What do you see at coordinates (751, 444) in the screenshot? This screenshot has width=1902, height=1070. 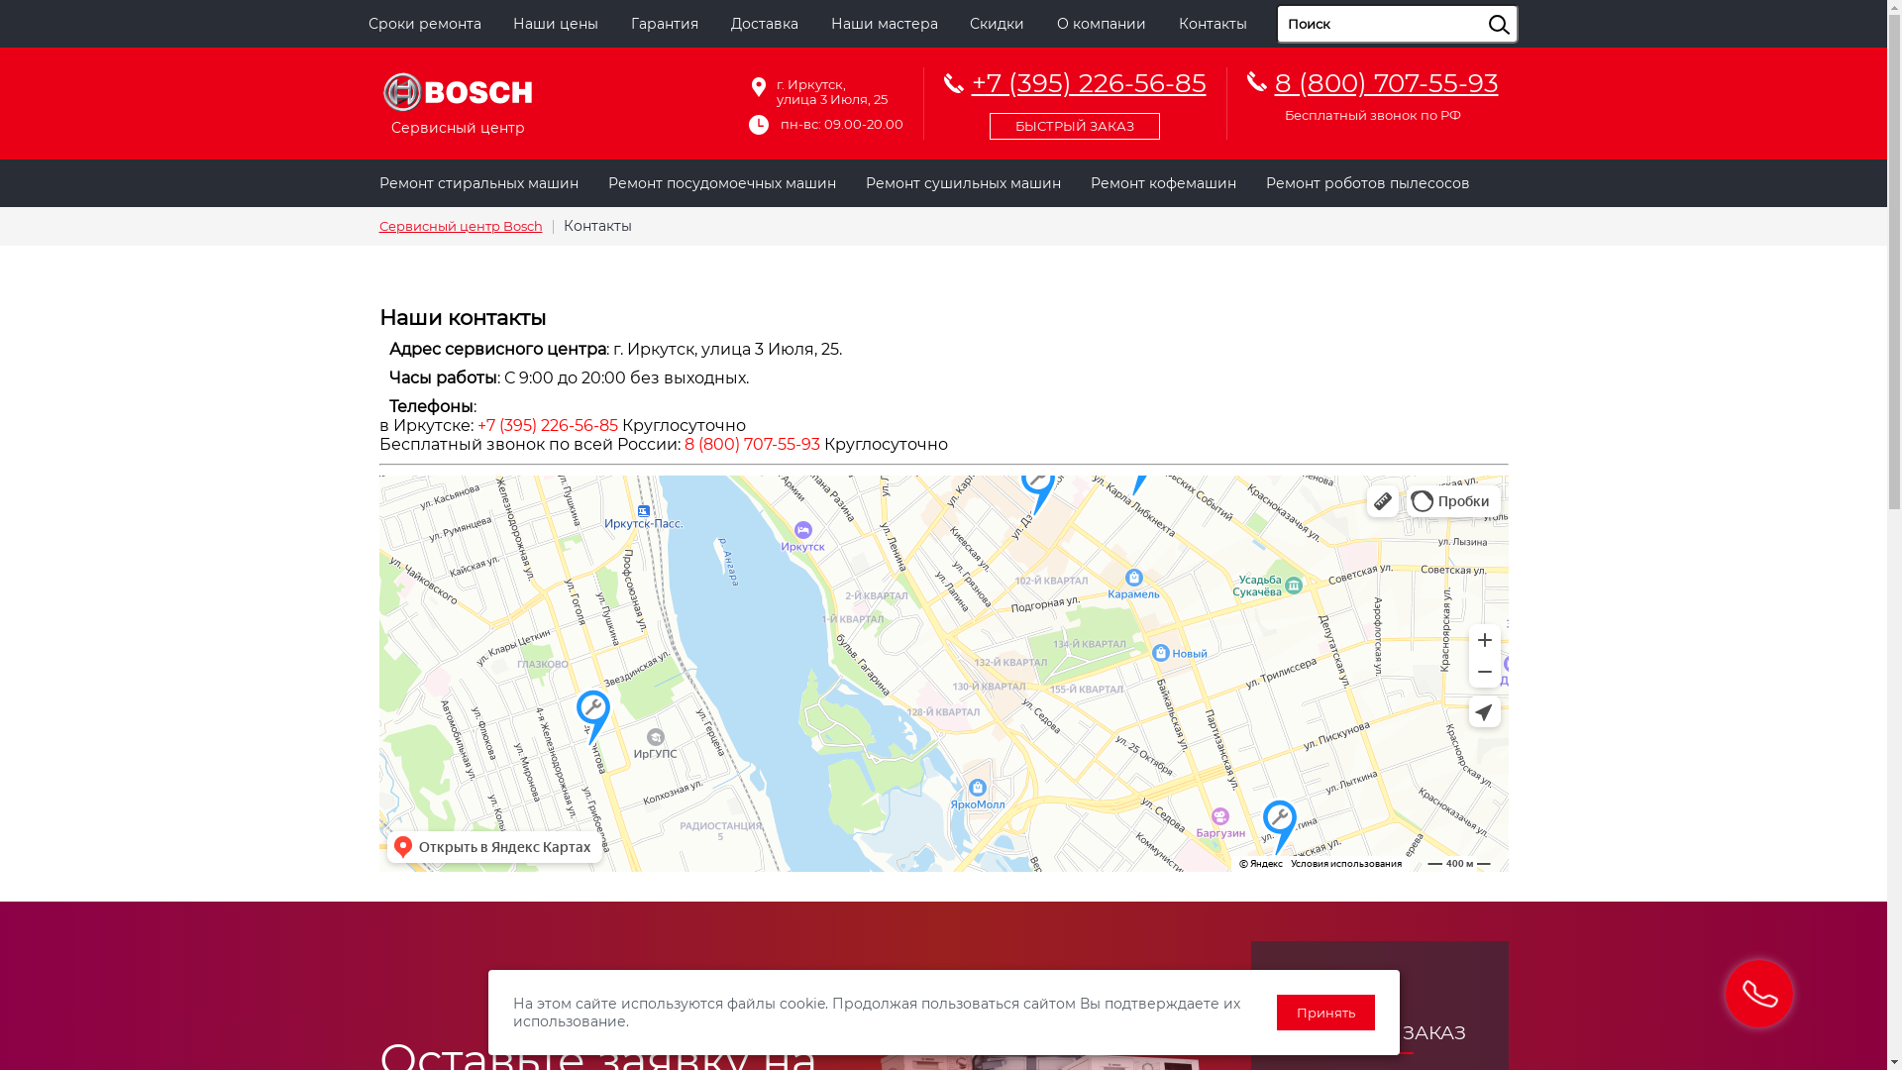 I see `8 (800) 707-55-93` at bounding box center [751, 444].